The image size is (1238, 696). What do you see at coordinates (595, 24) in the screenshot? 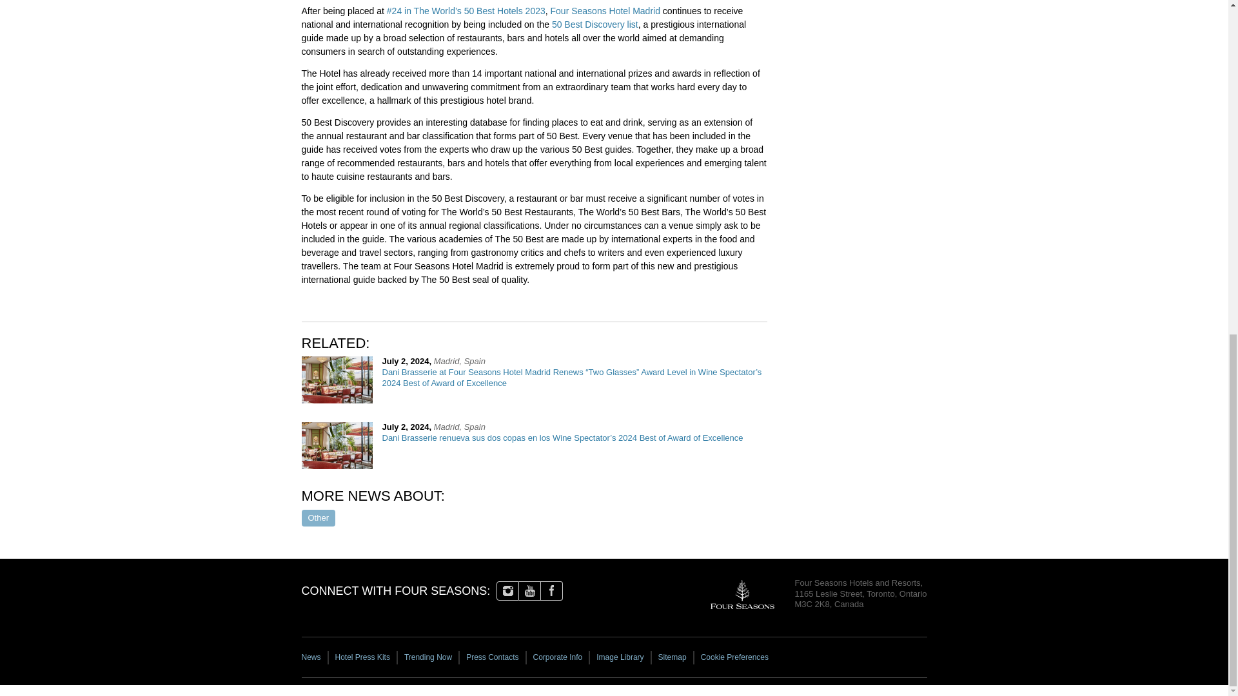
I see `50 Best Discovery list` at bounding box center [595, 24].